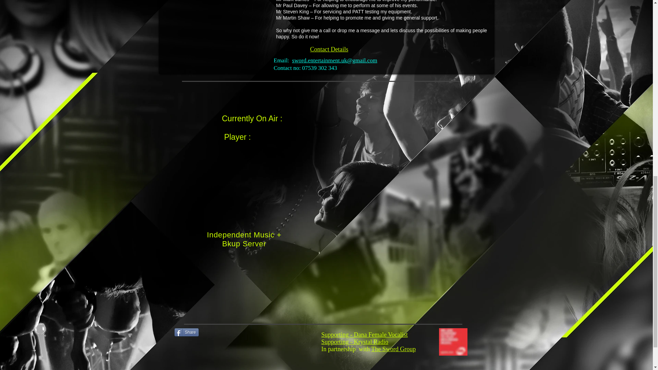 This screenshot has height=370, width=658. Describe the element at coordinates (355, 342) in the screenshot. I see `Supporting - Krystal Radio` at that location.